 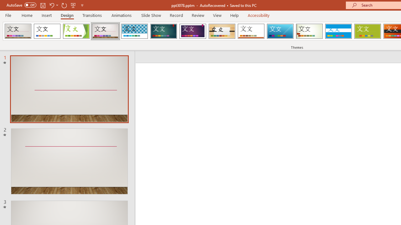 I want to click on Slice, so click(x=280, y=31).